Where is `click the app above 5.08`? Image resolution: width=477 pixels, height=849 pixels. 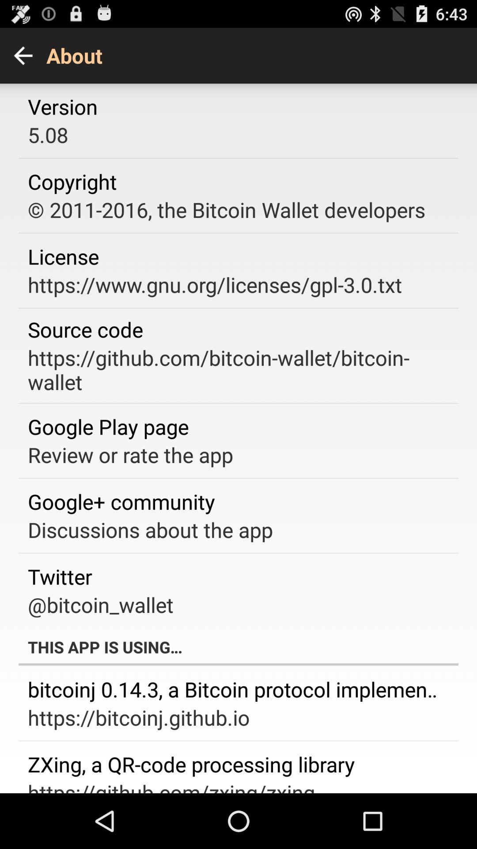
click the app above 5.08 is located at coordinates (63, 107).